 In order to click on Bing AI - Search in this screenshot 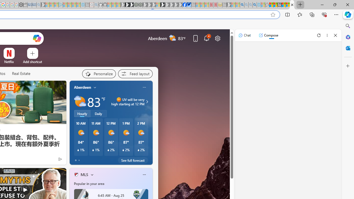, I will do `click(242, 5)`.